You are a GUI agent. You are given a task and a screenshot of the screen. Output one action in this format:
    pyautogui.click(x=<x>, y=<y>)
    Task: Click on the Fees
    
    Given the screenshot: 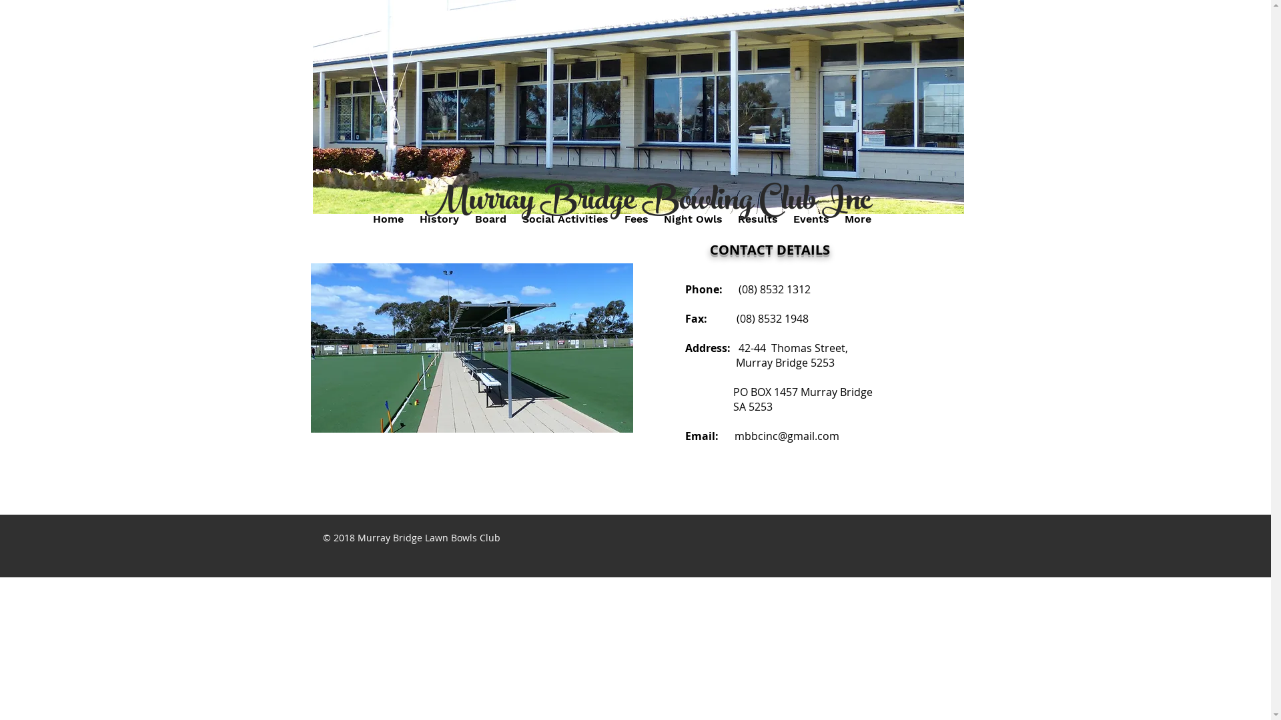 What is the action you would take?
    pyautogui.click(x=636, y=219)
    